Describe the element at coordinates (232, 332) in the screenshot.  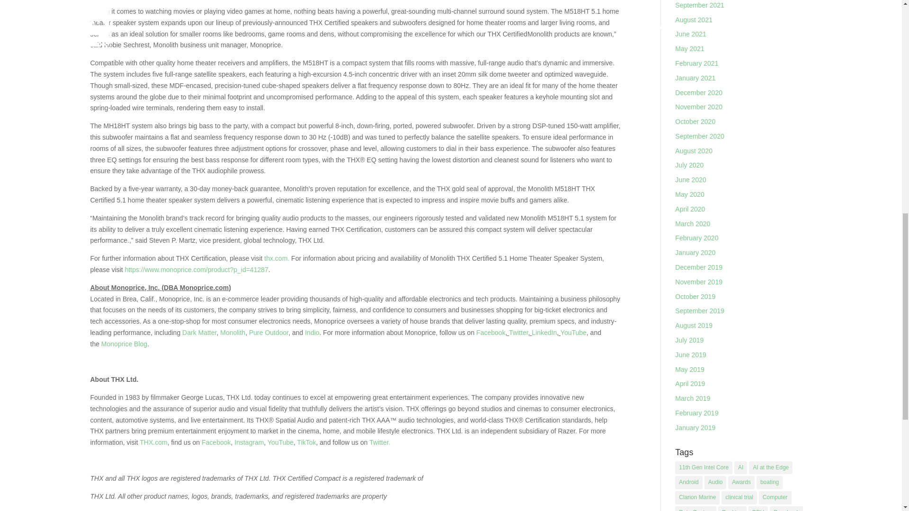
I see `Monolith` at that location.